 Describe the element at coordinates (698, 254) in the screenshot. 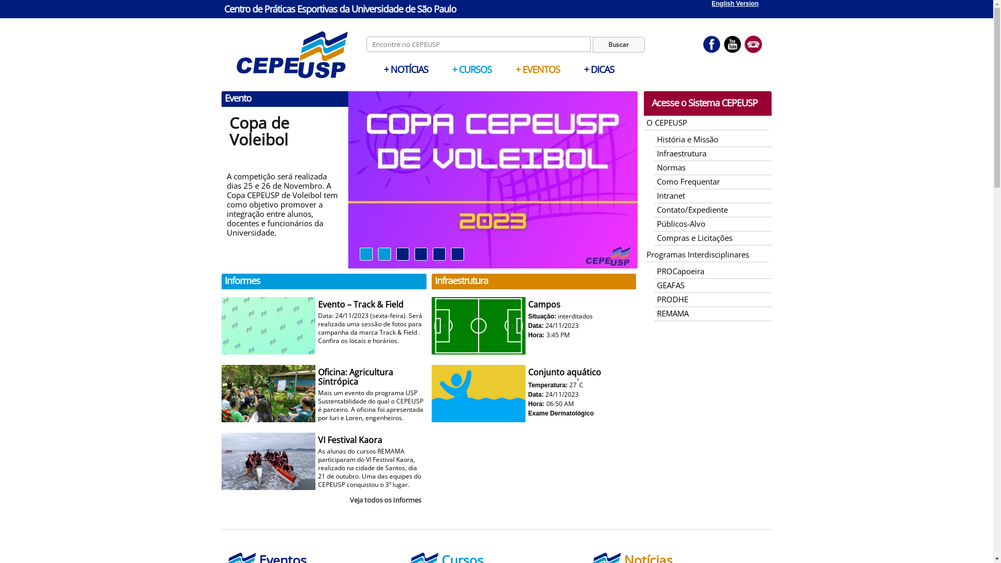

I see `Programas Interdisciplinares` at that location.